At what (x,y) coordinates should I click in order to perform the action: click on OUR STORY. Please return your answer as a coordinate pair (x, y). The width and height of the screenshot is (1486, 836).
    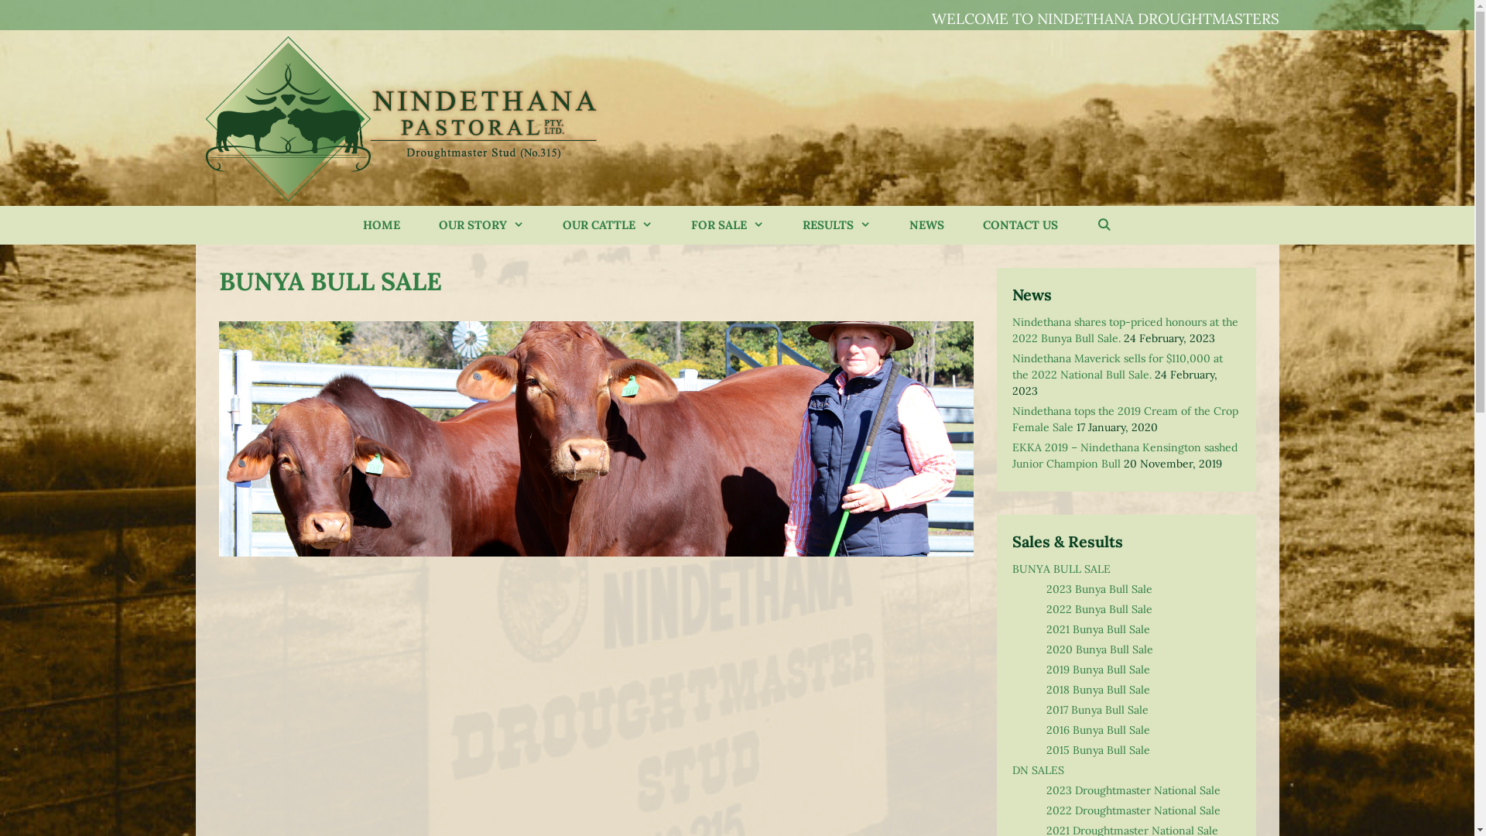
    Looking at the image, I should click on (481, 225).